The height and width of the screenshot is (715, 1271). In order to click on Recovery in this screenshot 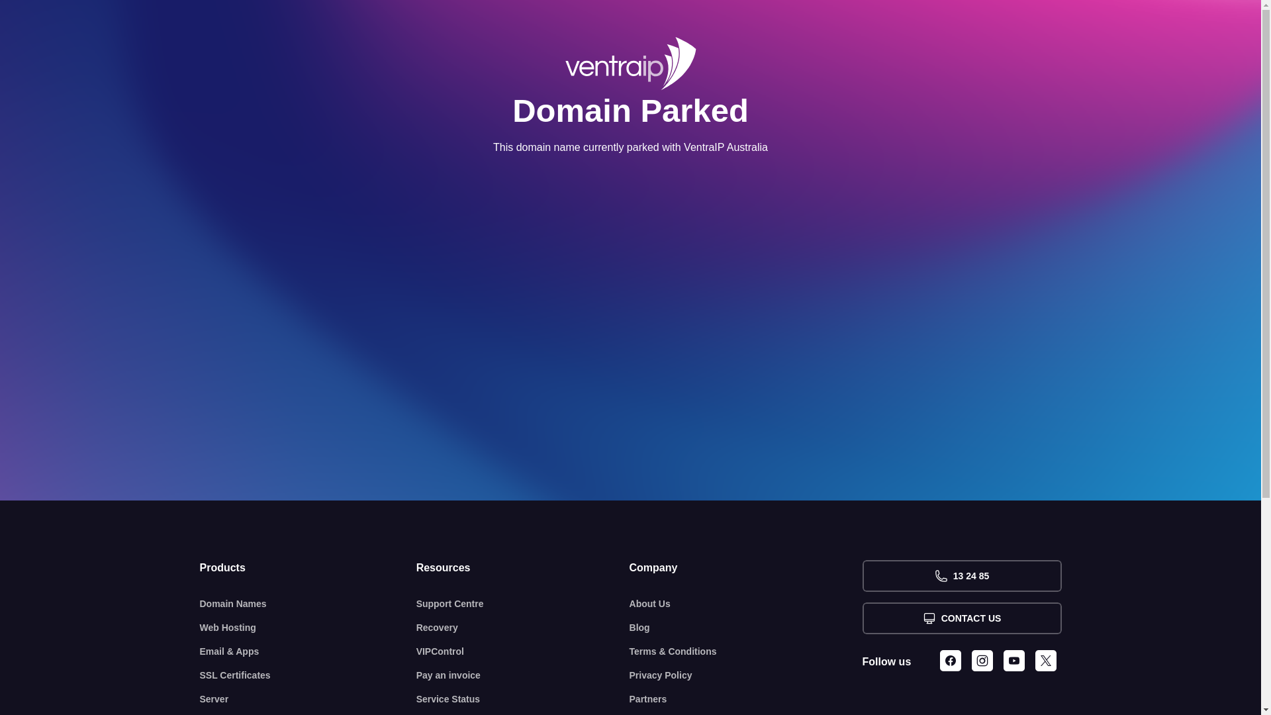, I will do `click(523, 628)`.